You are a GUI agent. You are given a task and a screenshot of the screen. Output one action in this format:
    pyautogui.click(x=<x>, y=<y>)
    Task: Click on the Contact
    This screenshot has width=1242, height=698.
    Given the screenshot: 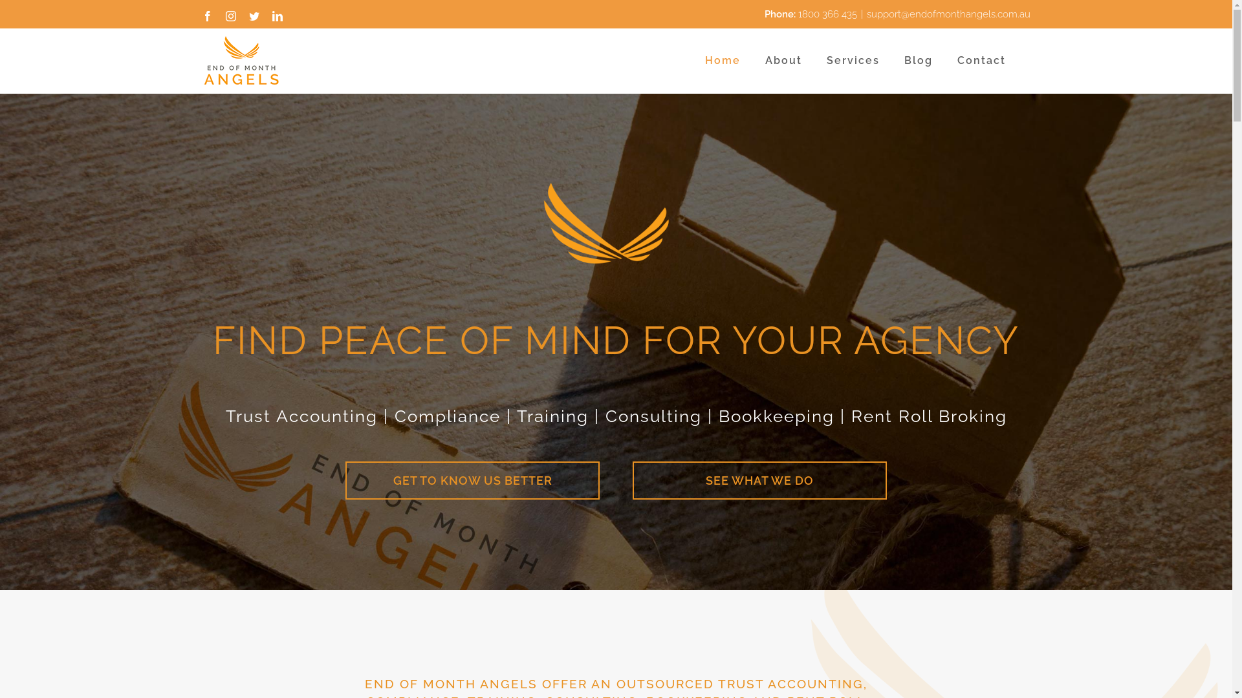 What is the action you would take?
    pyautogui.click(x=982, y=61)
    